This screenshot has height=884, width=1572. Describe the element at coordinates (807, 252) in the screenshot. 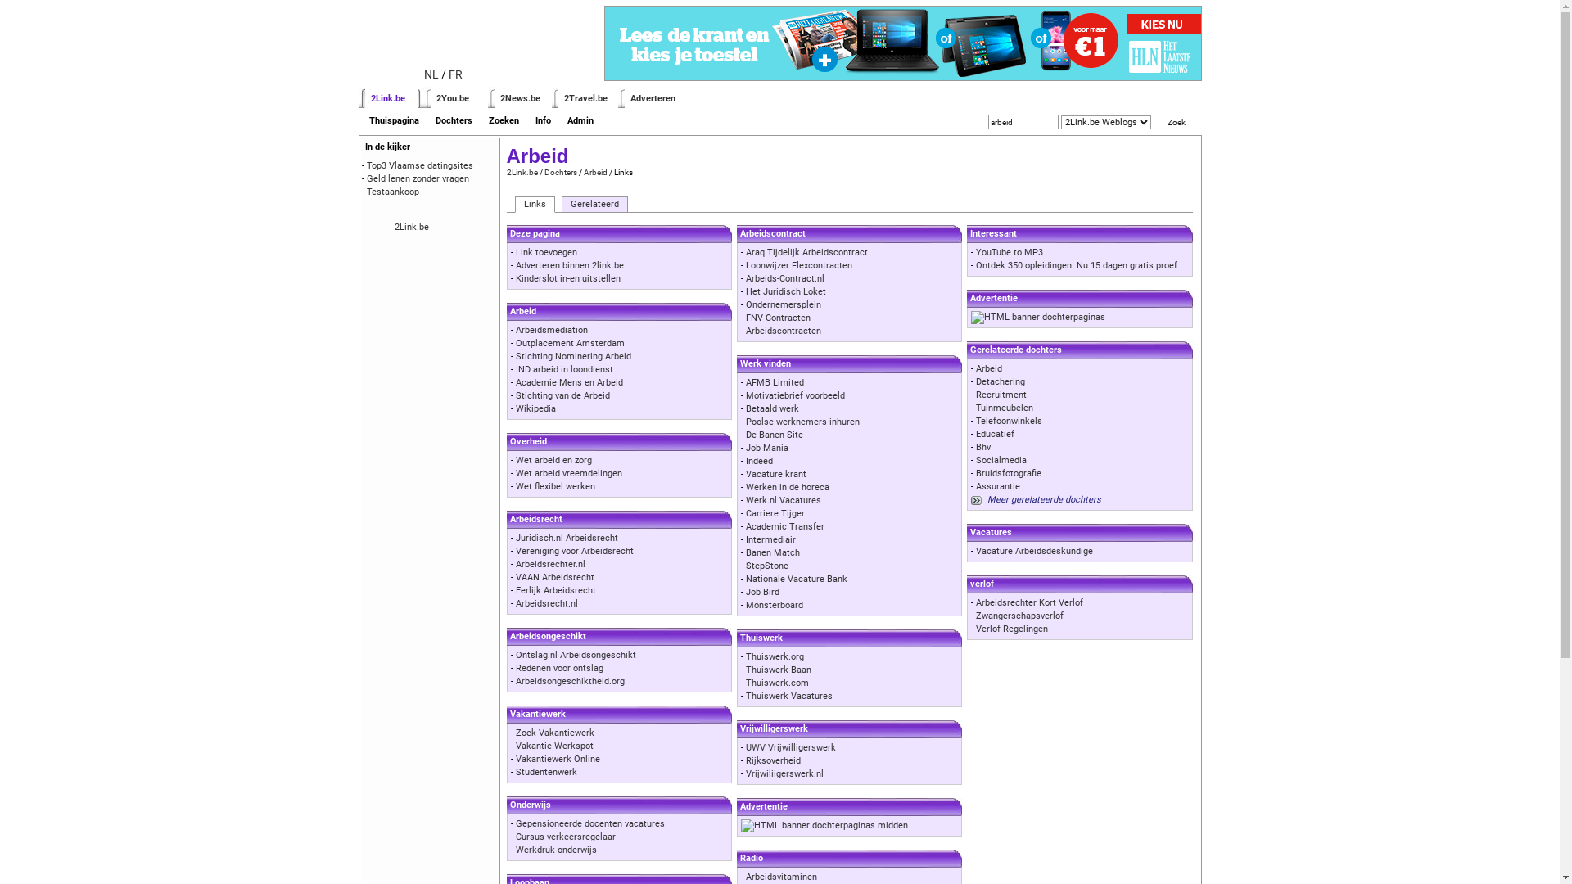

I see `Araq Tijdelijk Arbeidscontract` at that location.